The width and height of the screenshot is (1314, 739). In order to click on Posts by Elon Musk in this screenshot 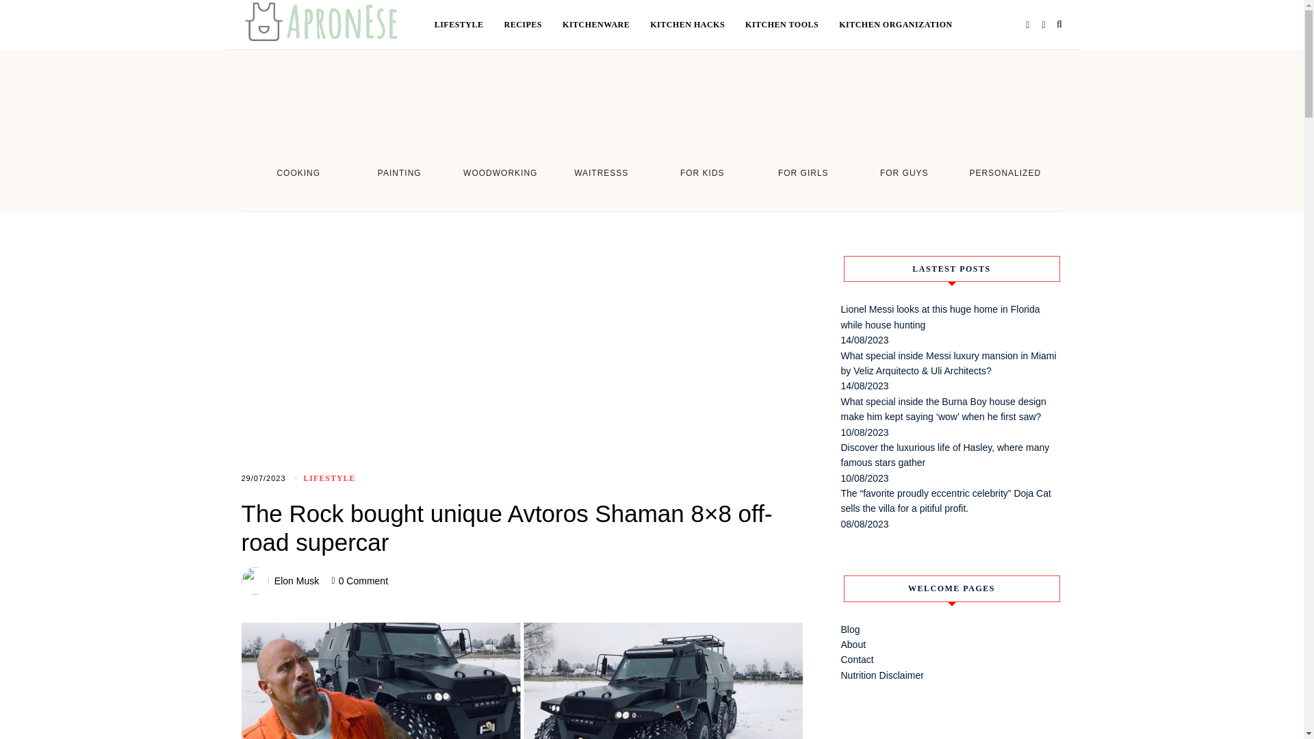, I will do `click(297, 581)`.